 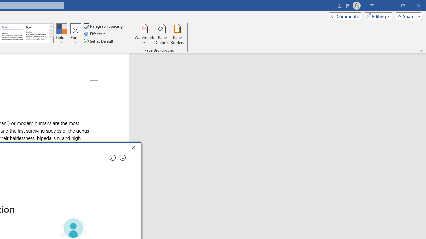 What do you see at coordinates (123, 158) in the screenshot?
I see `Send a frown for feedback` at bounding box center [123, 158].